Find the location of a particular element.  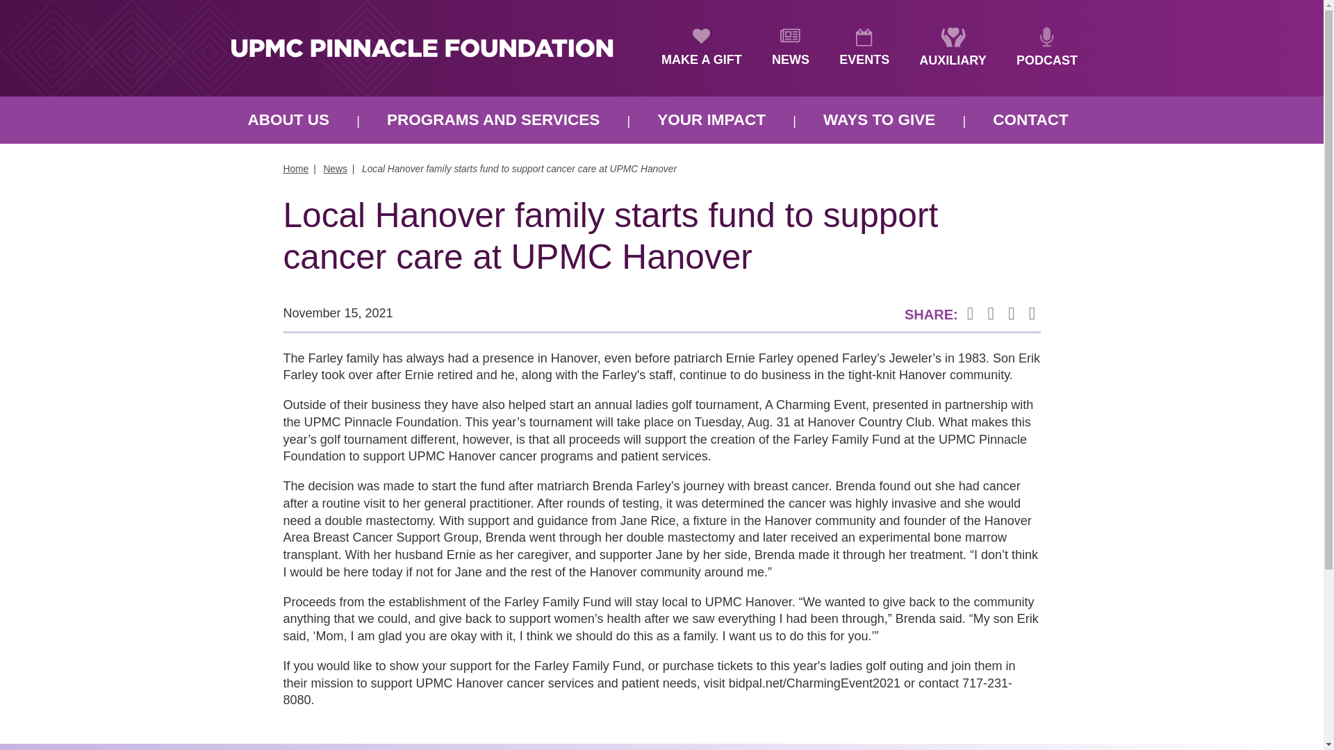

Share on LinkedIn is located at coordinates (1012, 314).